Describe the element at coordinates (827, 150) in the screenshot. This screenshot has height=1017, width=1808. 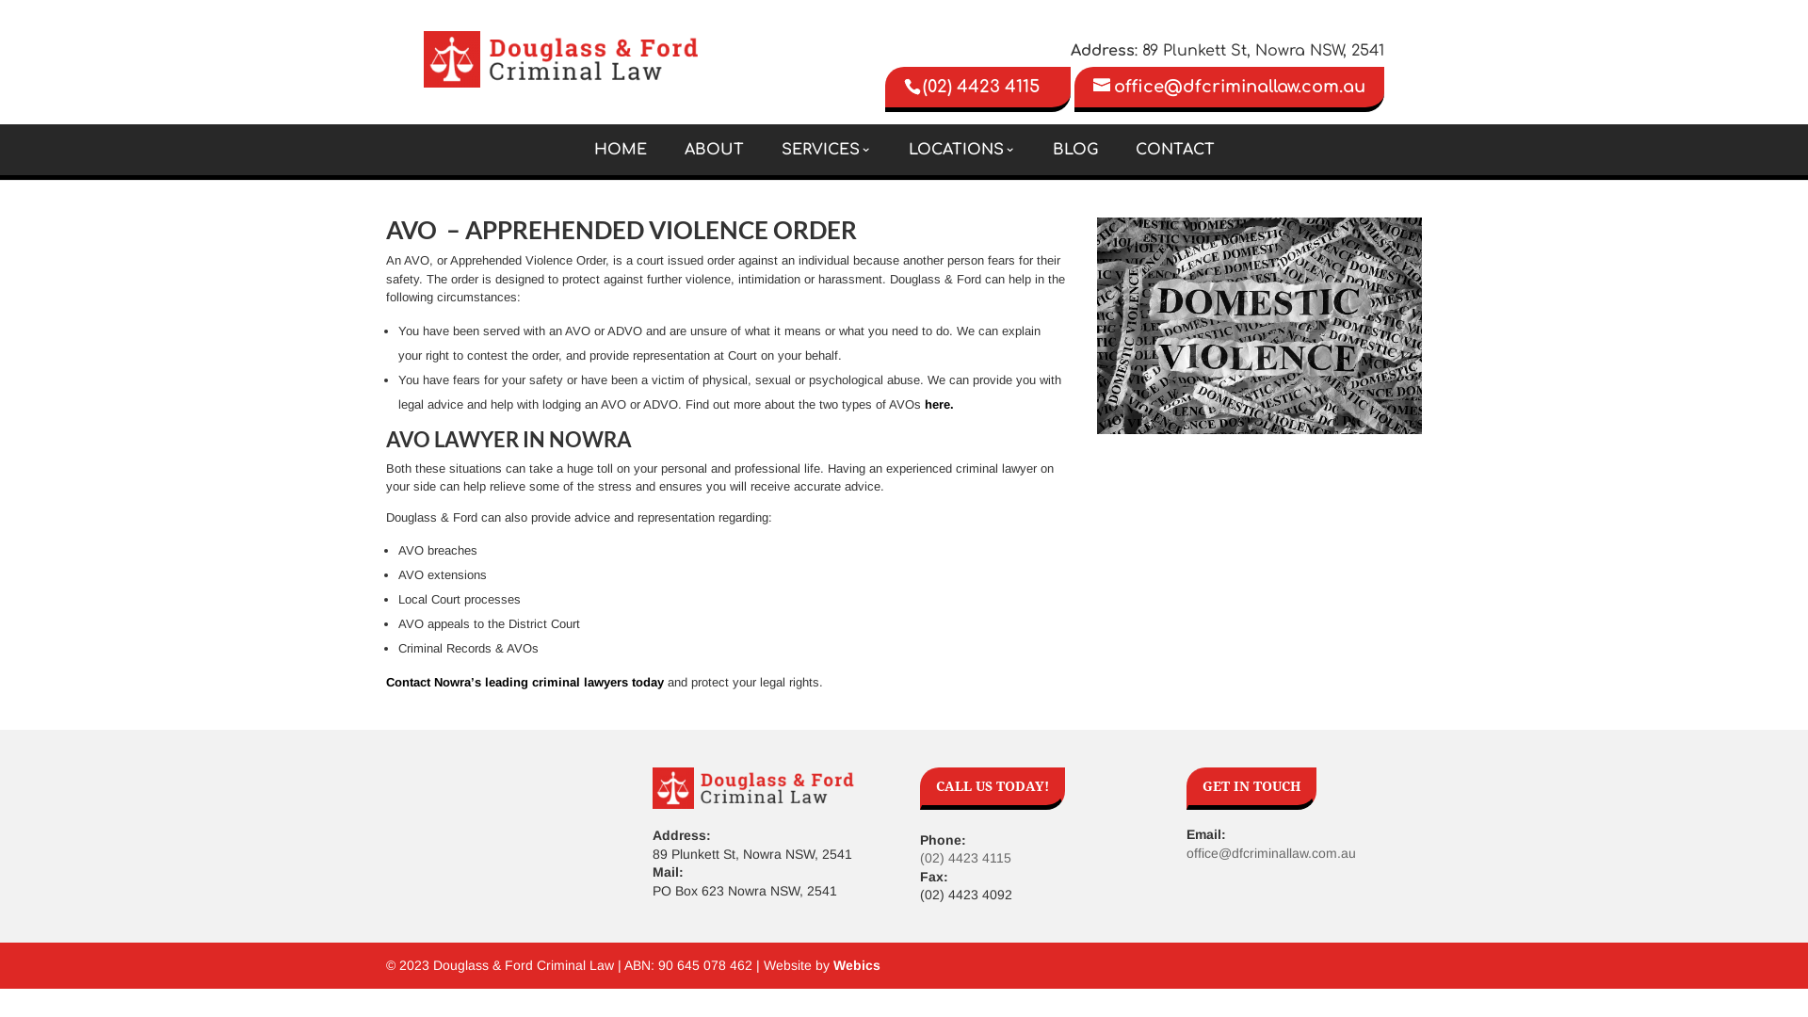
I see `SERVICES` at that location.